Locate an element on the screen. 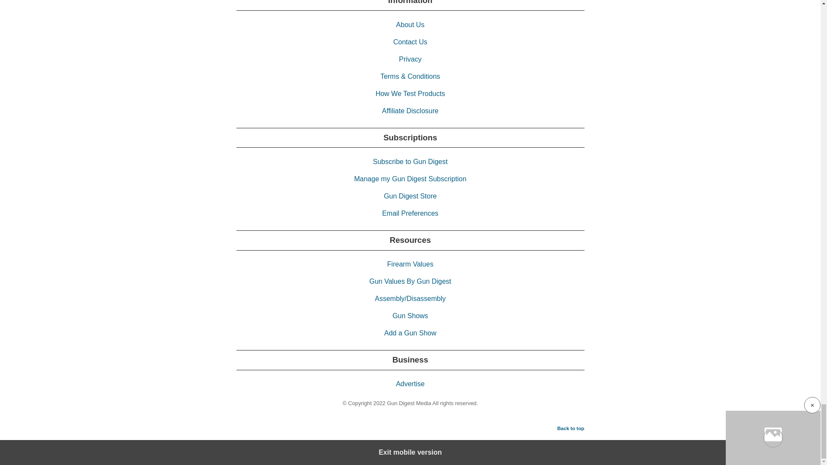  Affiliate Disclosure is located at coordinates (410, 111).